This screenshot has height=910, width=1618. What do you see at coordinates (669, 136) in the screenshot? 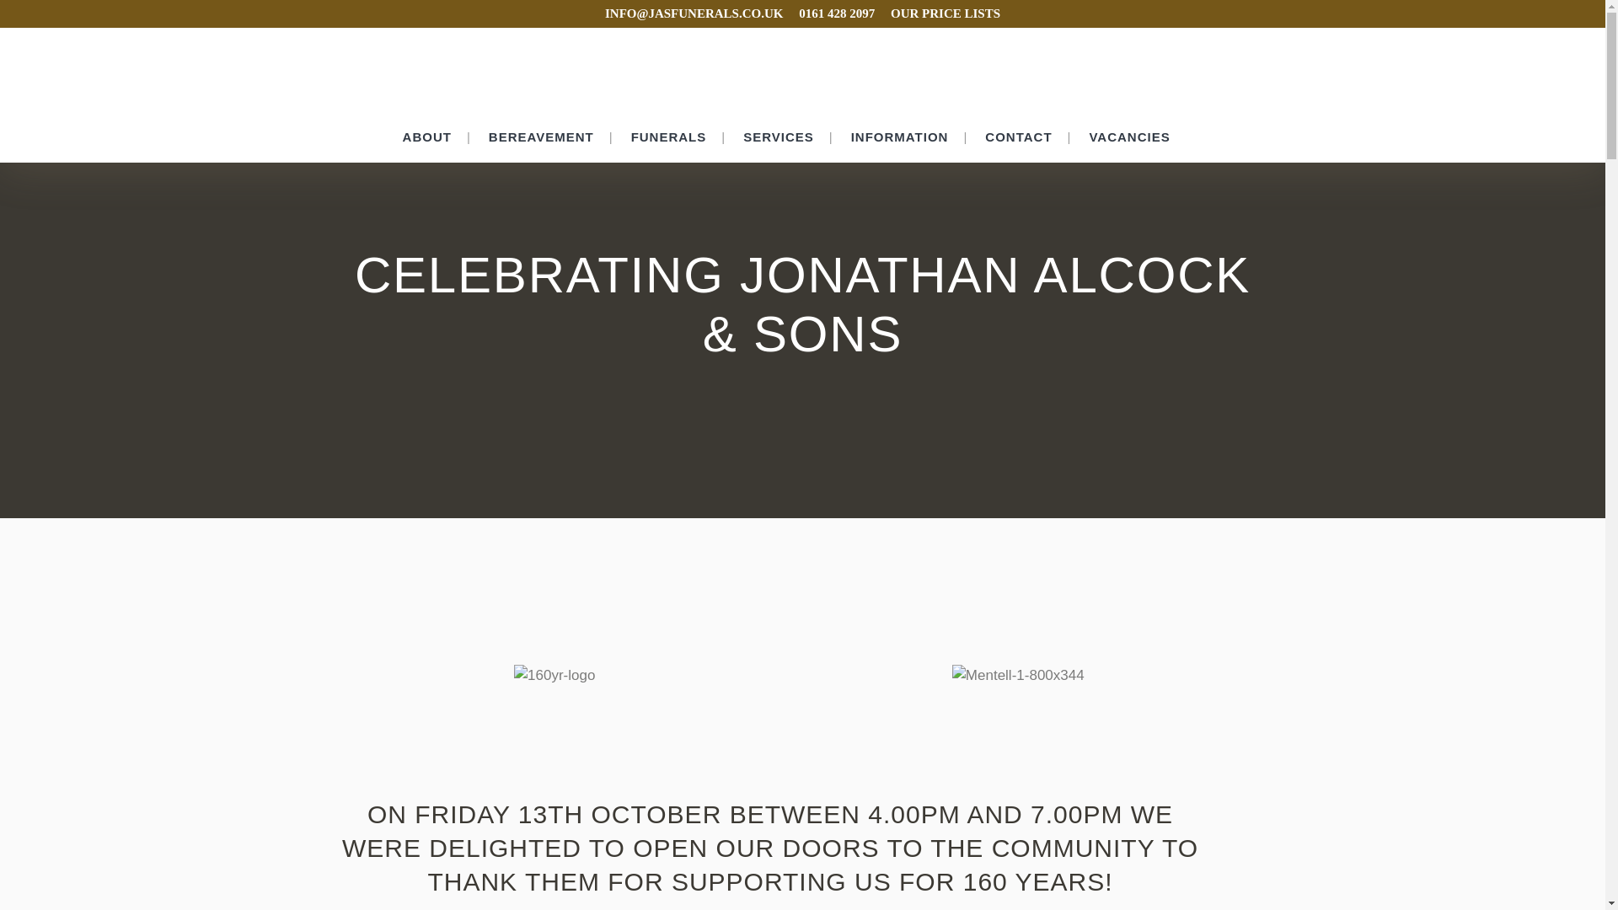
I see `FUNERALS` at bounding box center [669, 136].